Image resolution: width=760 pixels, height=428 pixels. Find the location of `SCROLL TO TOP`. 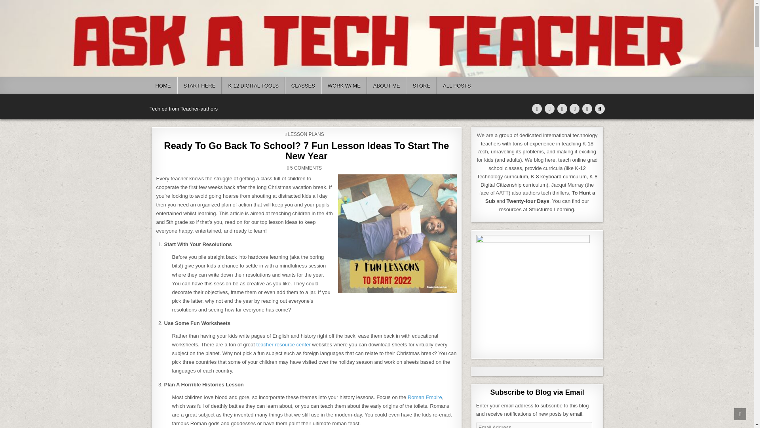

SCROLL TO TOP is located at coordinates (740, 414).